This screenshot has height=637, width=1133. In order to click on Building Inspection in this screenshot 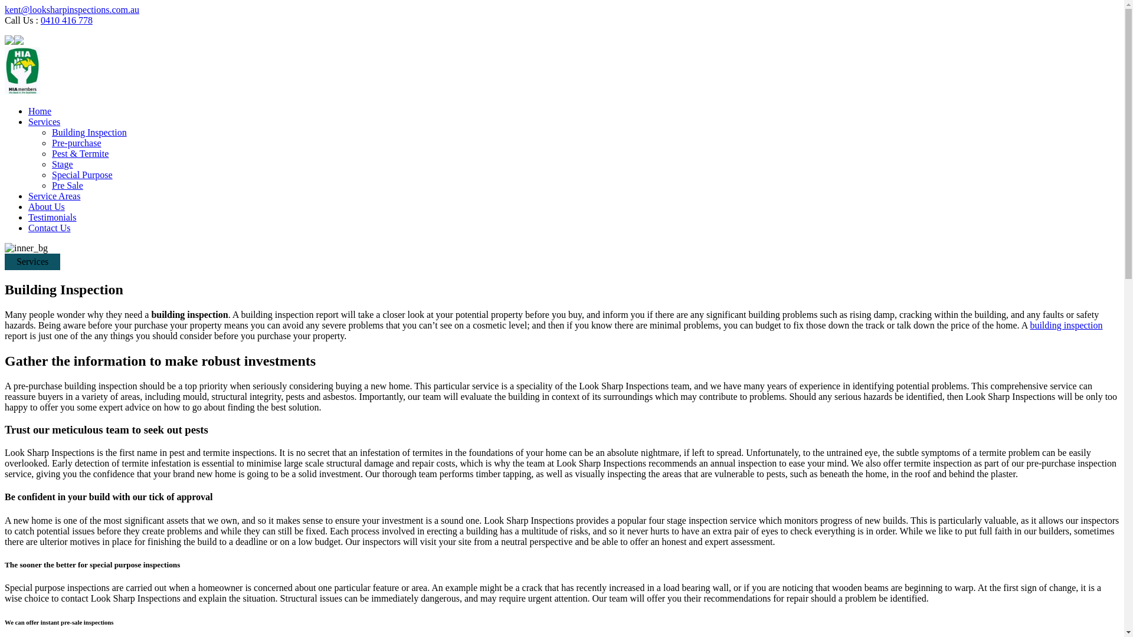, I will do `click(90, 132)`.